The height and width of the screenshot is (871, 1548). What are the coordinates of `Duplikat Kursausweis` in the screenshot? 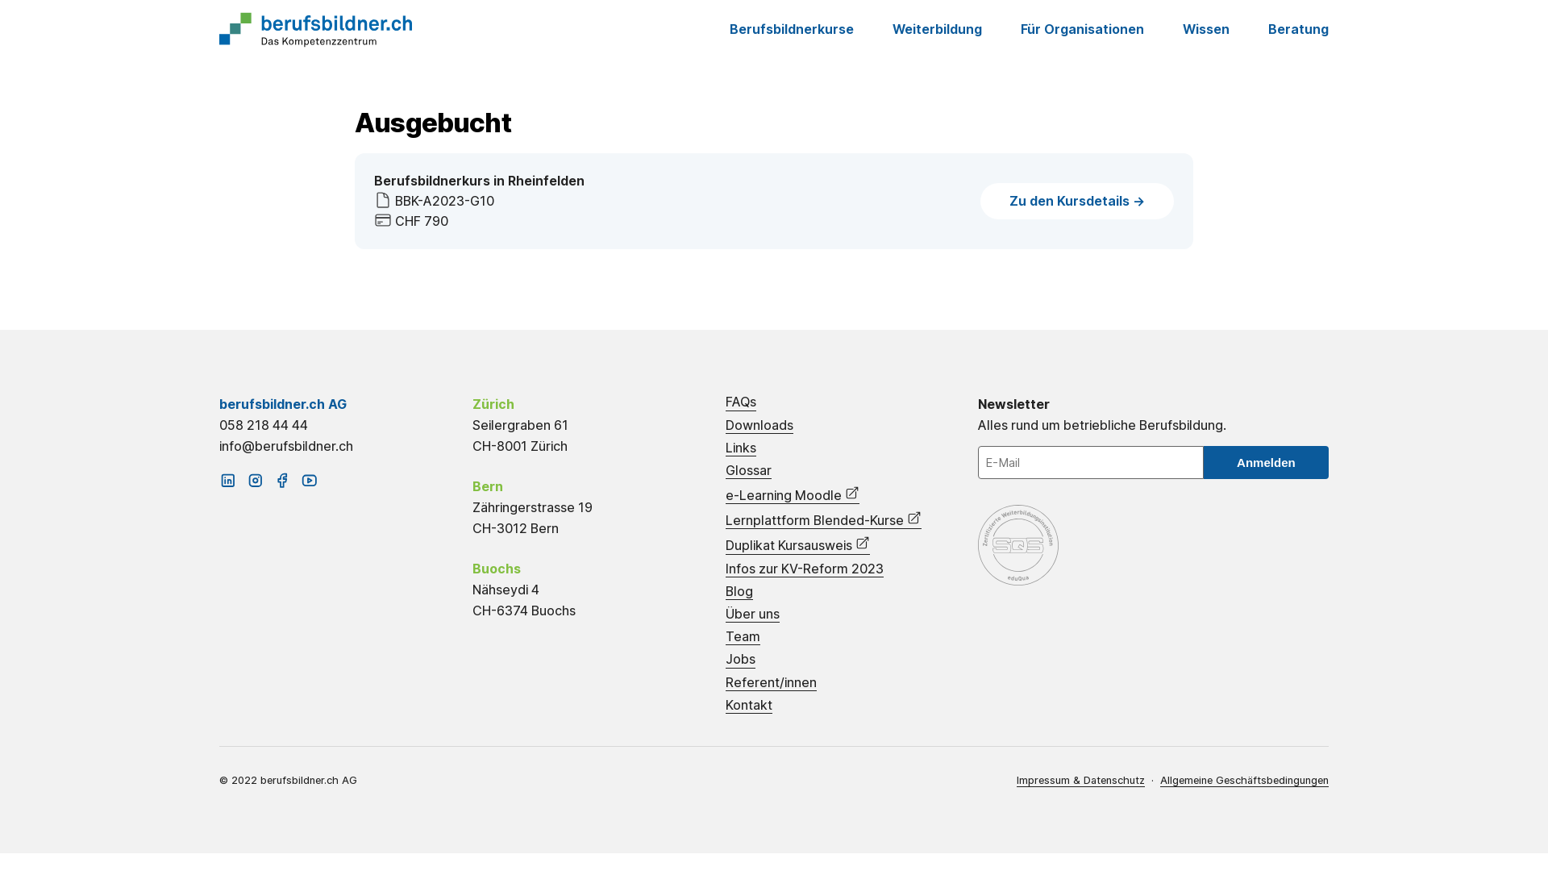 It's located at (798, 545).